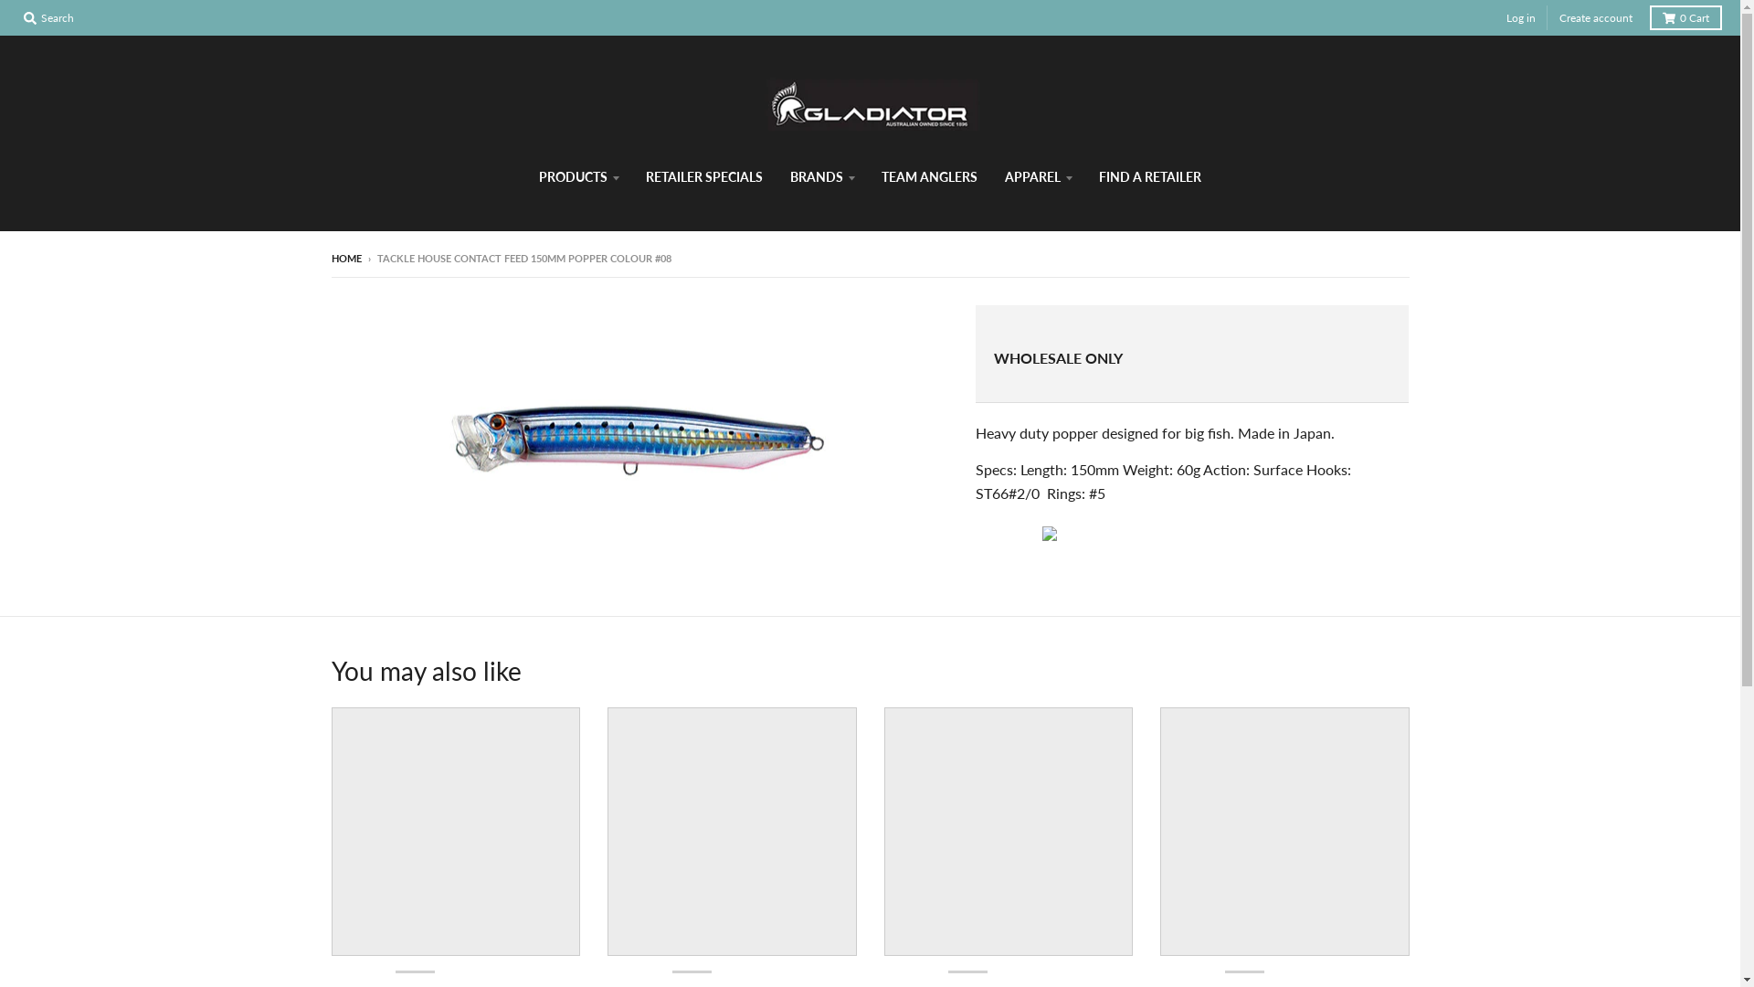 Image resolution: width=1754 pixels, height=987 pixels. What do you see at coordinates (930, 177) in the screenshot?
I see `TEAM ANGLERS` at bounding box center [930, 177].